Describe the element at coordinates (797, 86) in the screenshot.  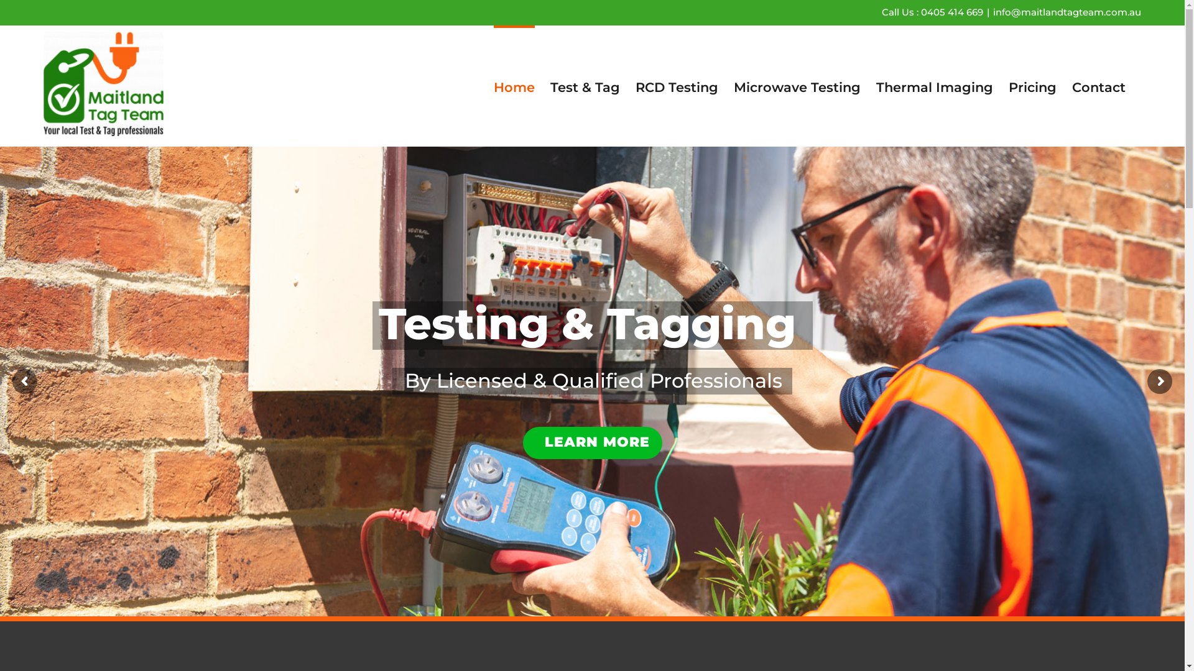
I see `Microwave Testing` at that location.